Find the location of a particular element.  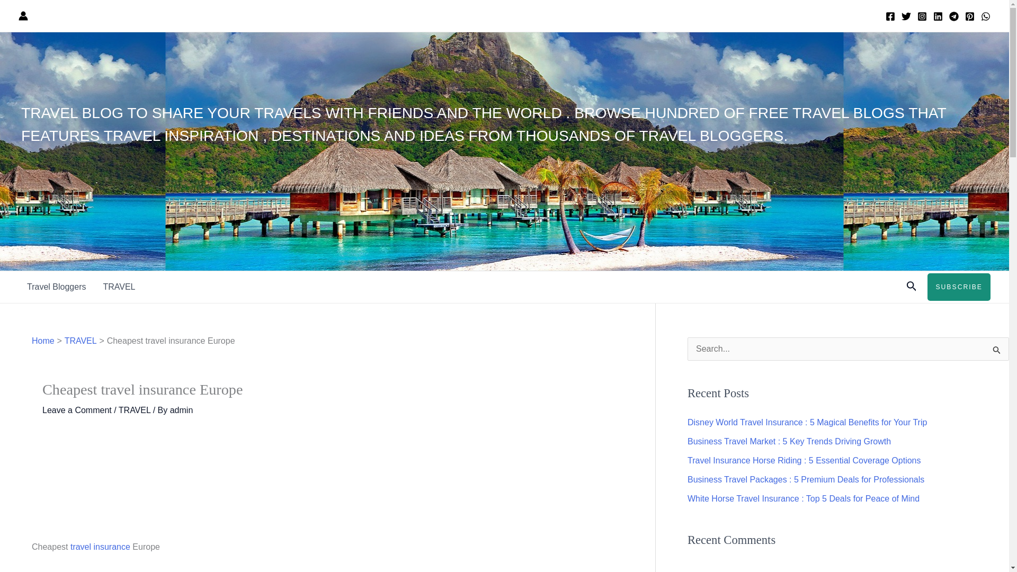

Leave a Comment is located at coordinates (77, 410).